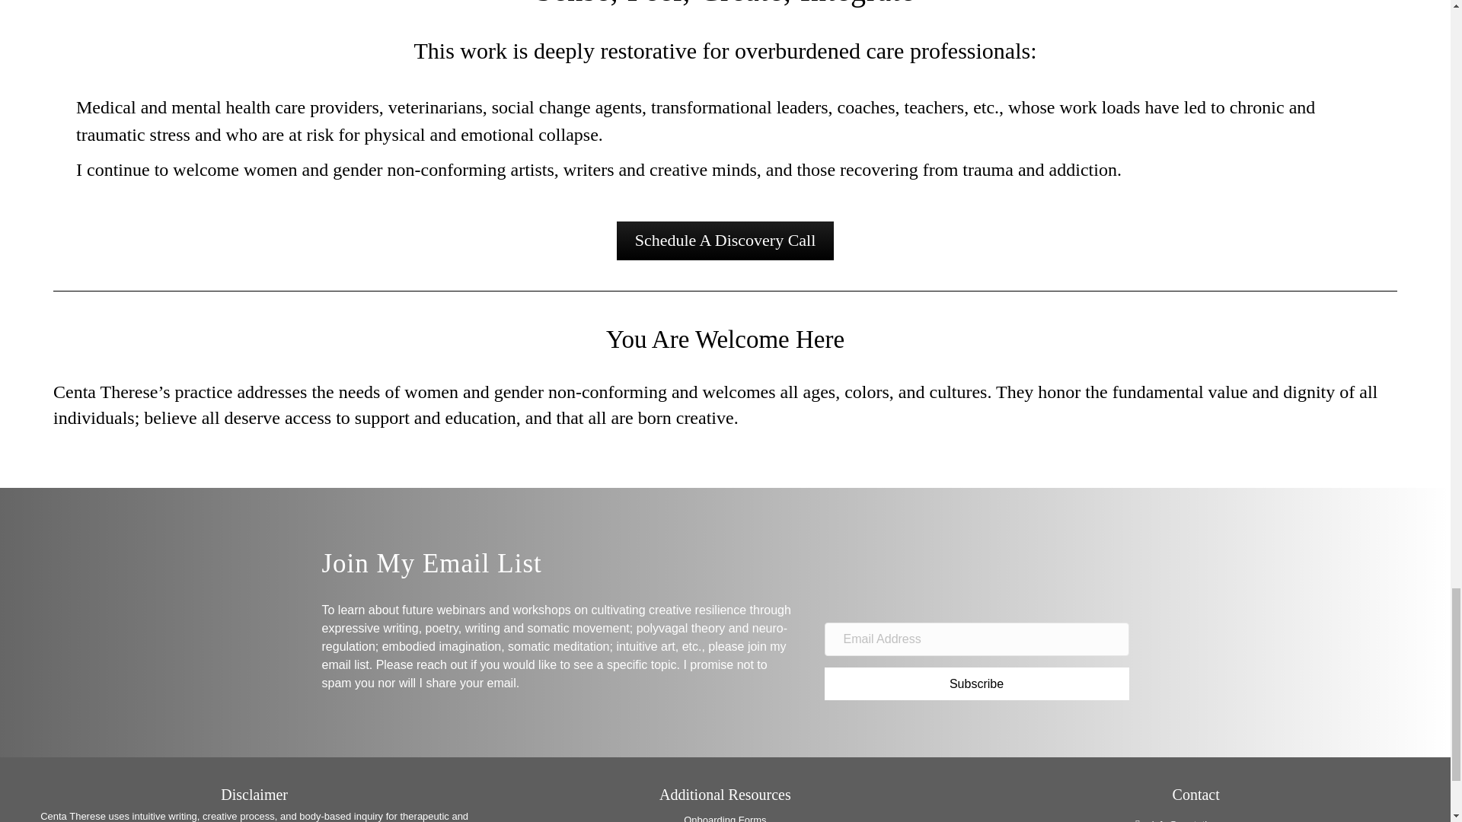 This screenshot has height=822, width=1462. I want to click on Subscribe, so click(976, 683).